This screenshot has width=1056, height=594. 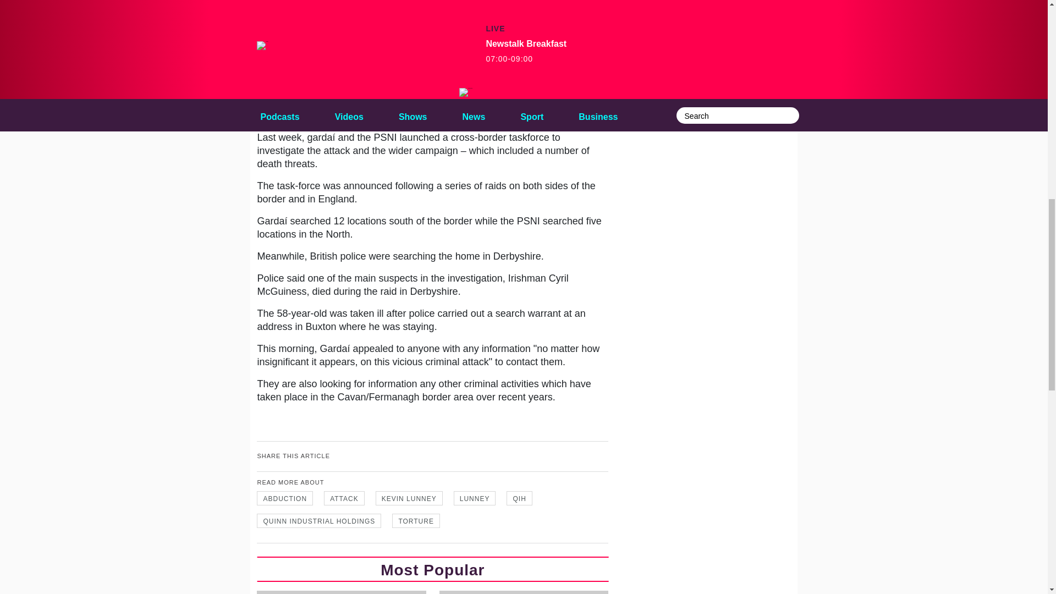 What do you see at coordinates (319, 521) in the screenshot?
I see `QUINN INDUSTRIAL HOLDINGS` at bounding box center [319, 521].